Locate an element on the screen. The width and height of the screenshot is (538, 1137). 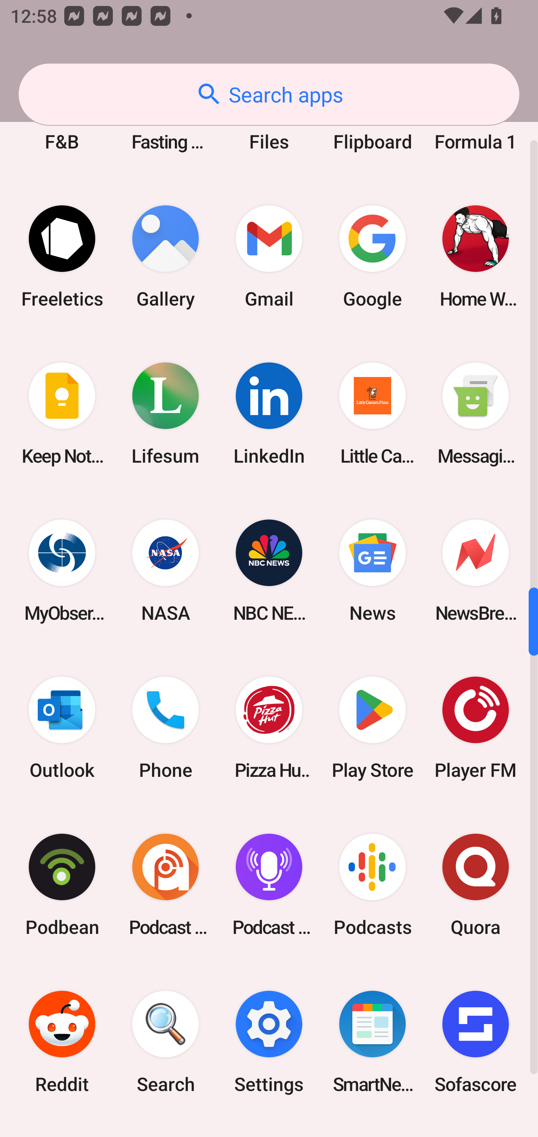
Files is located at coordinates (269, 126).